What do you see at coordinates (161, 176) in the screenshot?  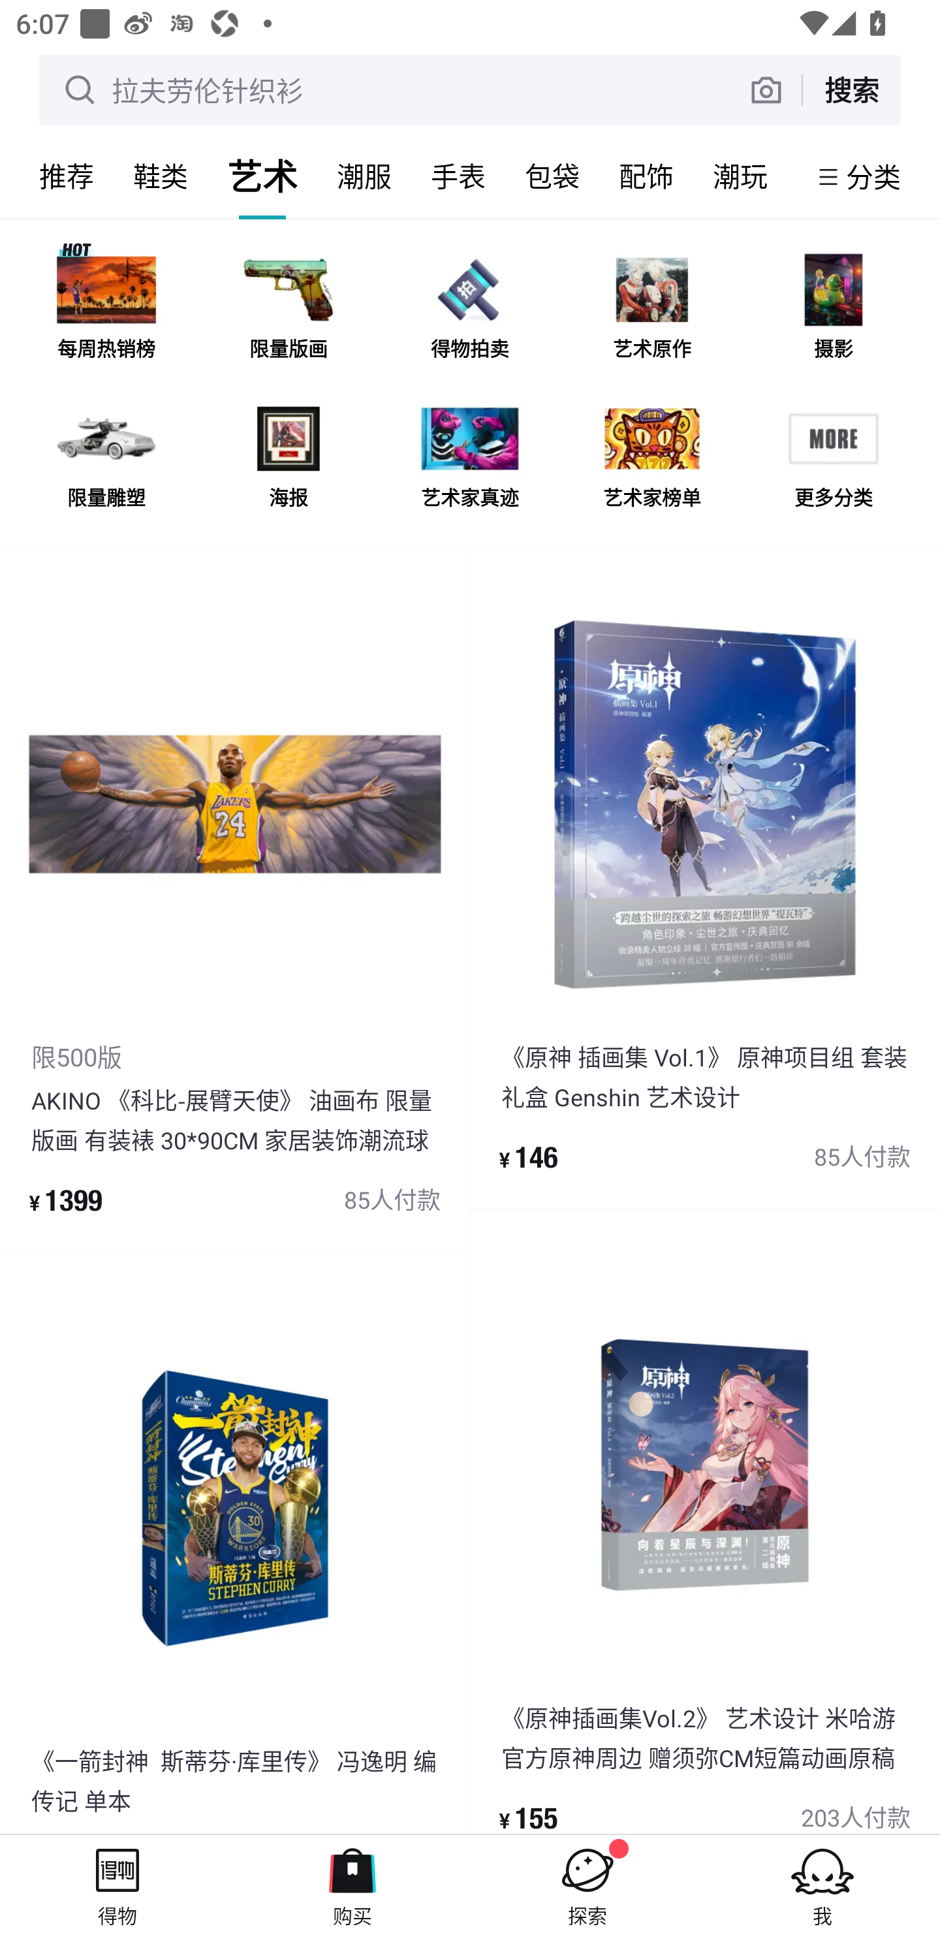 I see `鞋类` at bounding box center [161, 176].